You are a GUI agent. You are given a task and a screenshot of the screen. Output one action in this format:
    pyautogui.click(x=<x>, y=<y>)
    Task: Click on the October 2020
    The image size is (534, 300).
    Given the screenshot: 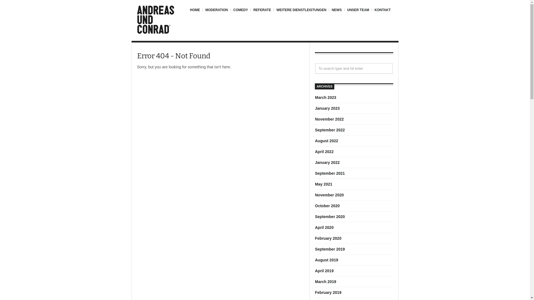 What is the action you would take?
    pyautogui.click(x=327, y=206)
    